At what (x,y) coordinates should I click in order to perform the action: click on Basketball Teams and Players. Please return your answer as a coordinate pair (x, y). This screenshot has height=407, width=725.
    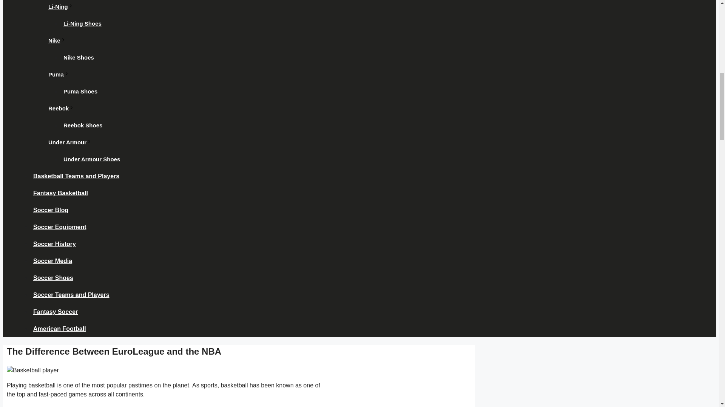
    Looking at the image, I should click on (76, 176).